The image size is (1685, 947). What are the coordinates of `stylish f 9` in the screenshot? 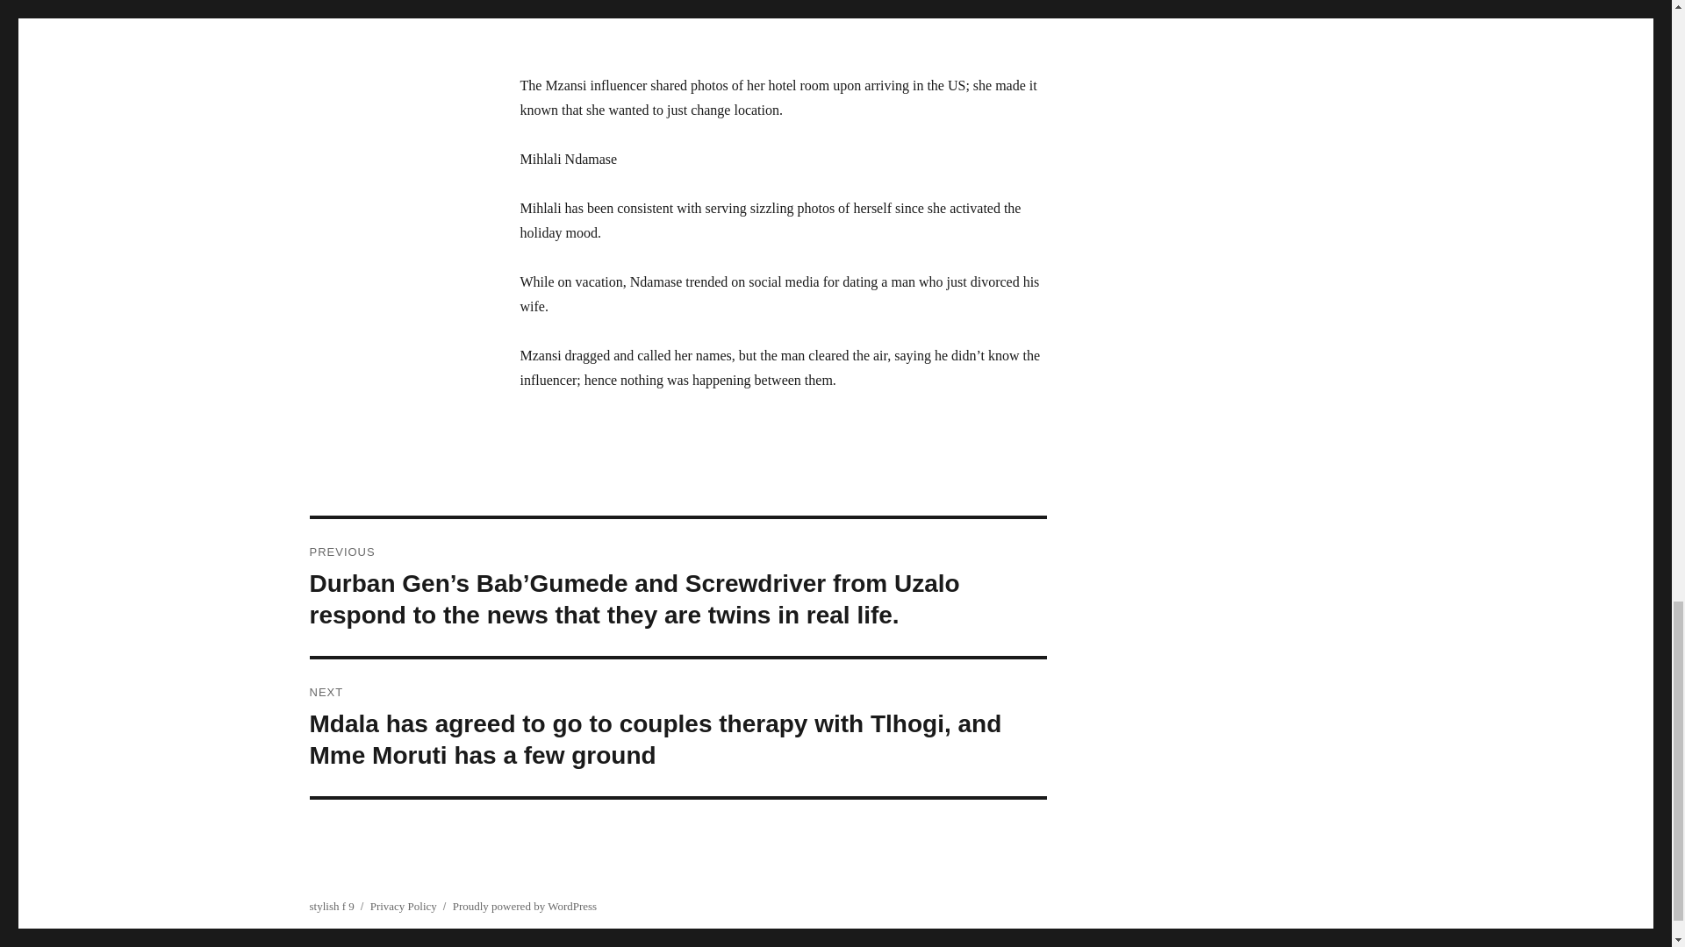 It's located at (331, 907).